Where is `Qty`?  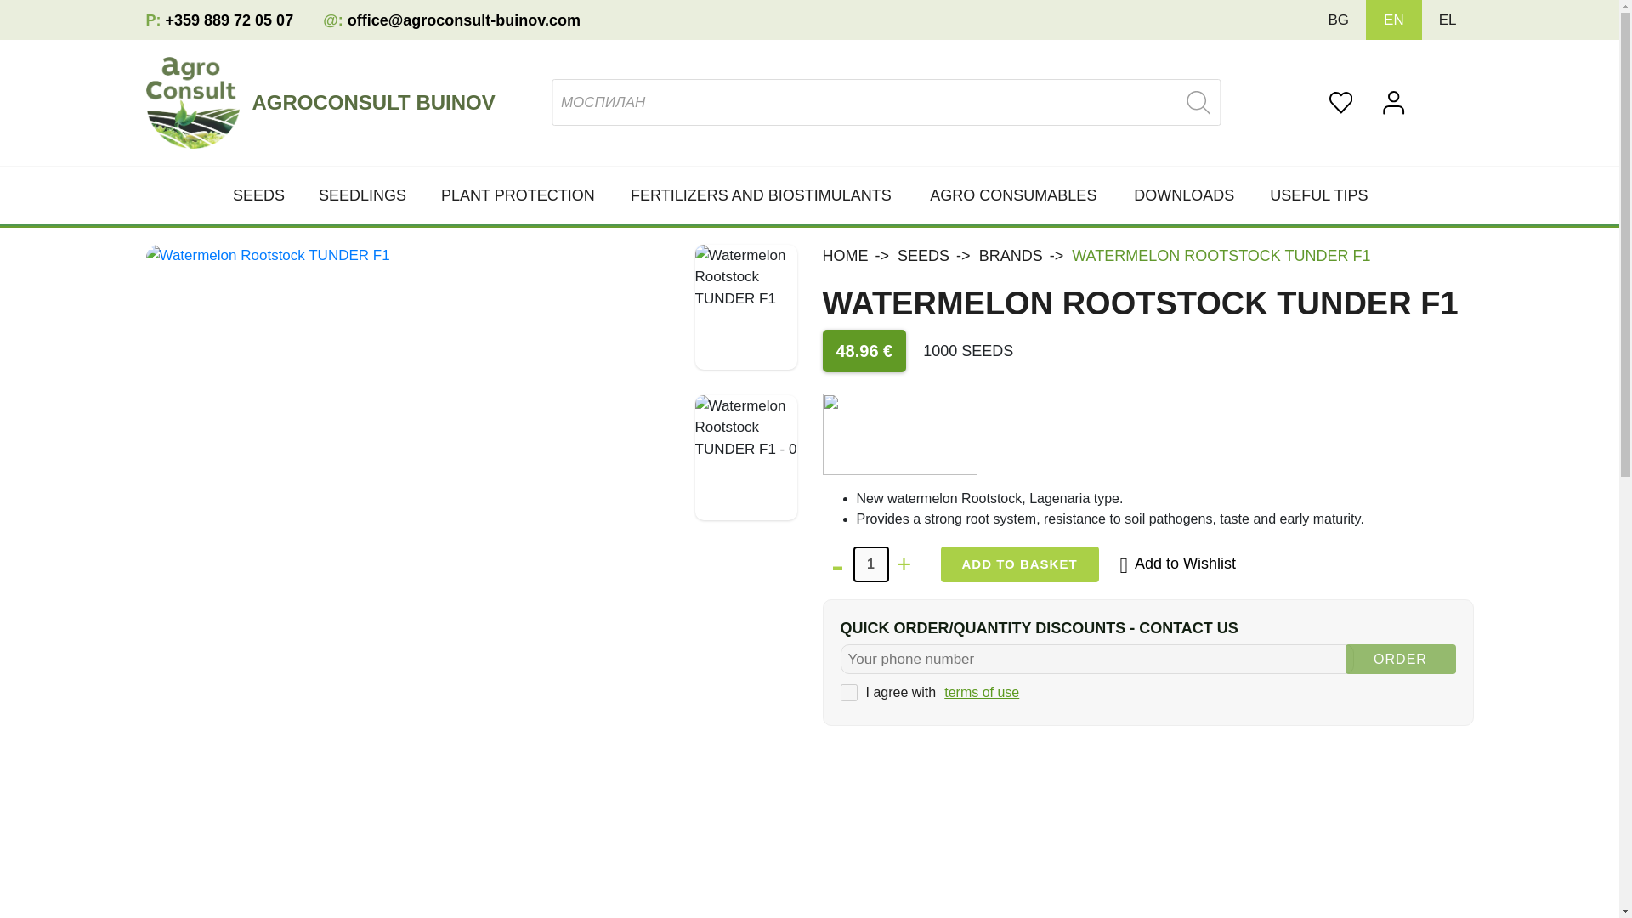 Qty is located at coordinates (871, 564).